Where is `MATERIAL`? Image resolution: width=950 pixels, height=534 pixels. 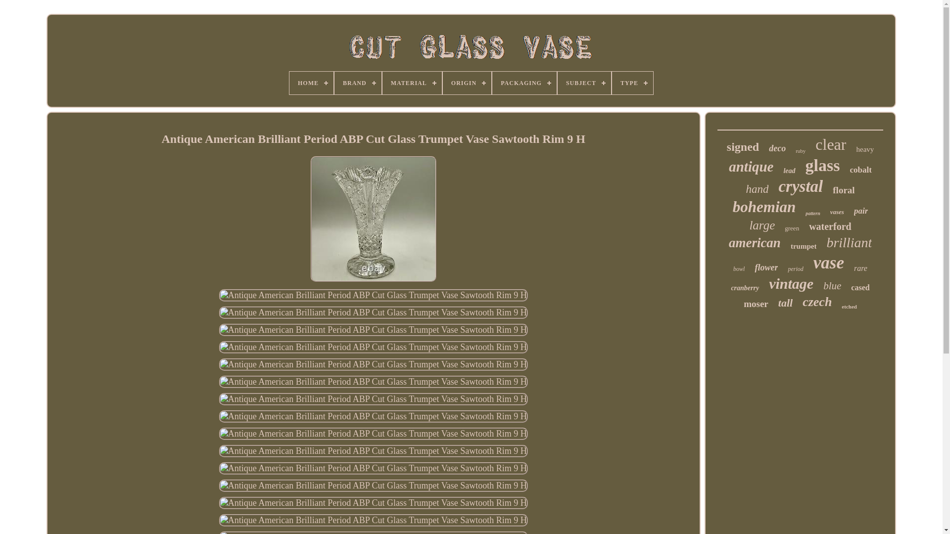 MATERIAL is located at coordinates (412, 83).